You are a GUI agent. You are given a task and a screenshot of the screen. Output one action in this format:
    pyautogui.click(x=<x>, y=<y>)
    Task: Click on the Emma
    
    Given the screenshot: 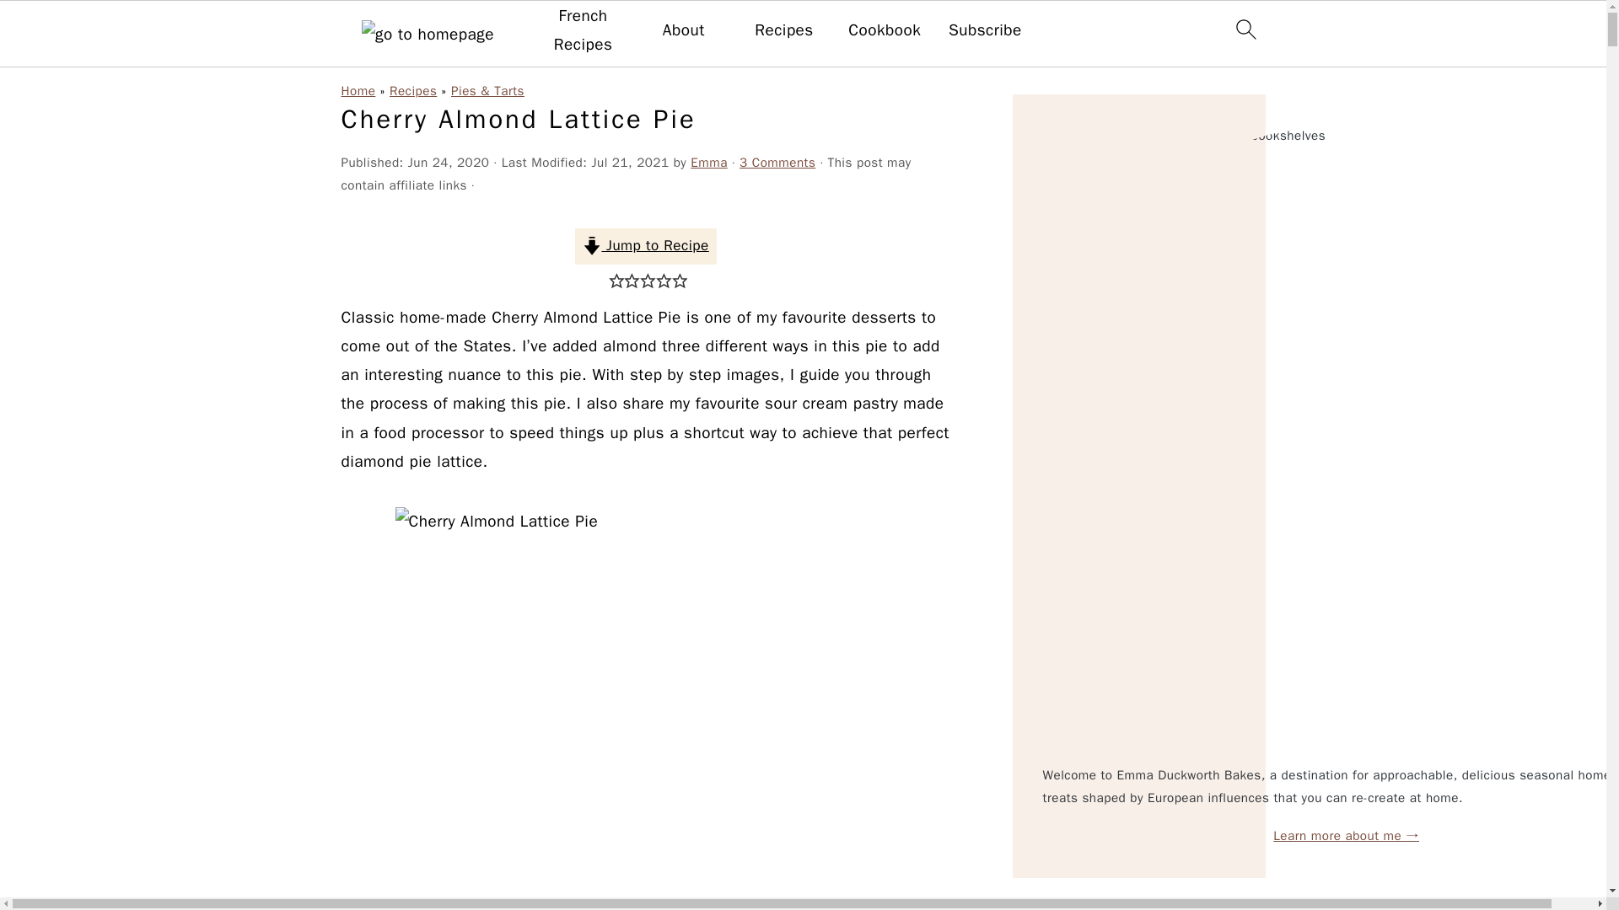 What is the action you would take?
    pyautogui.click(x=708, y=162)
    